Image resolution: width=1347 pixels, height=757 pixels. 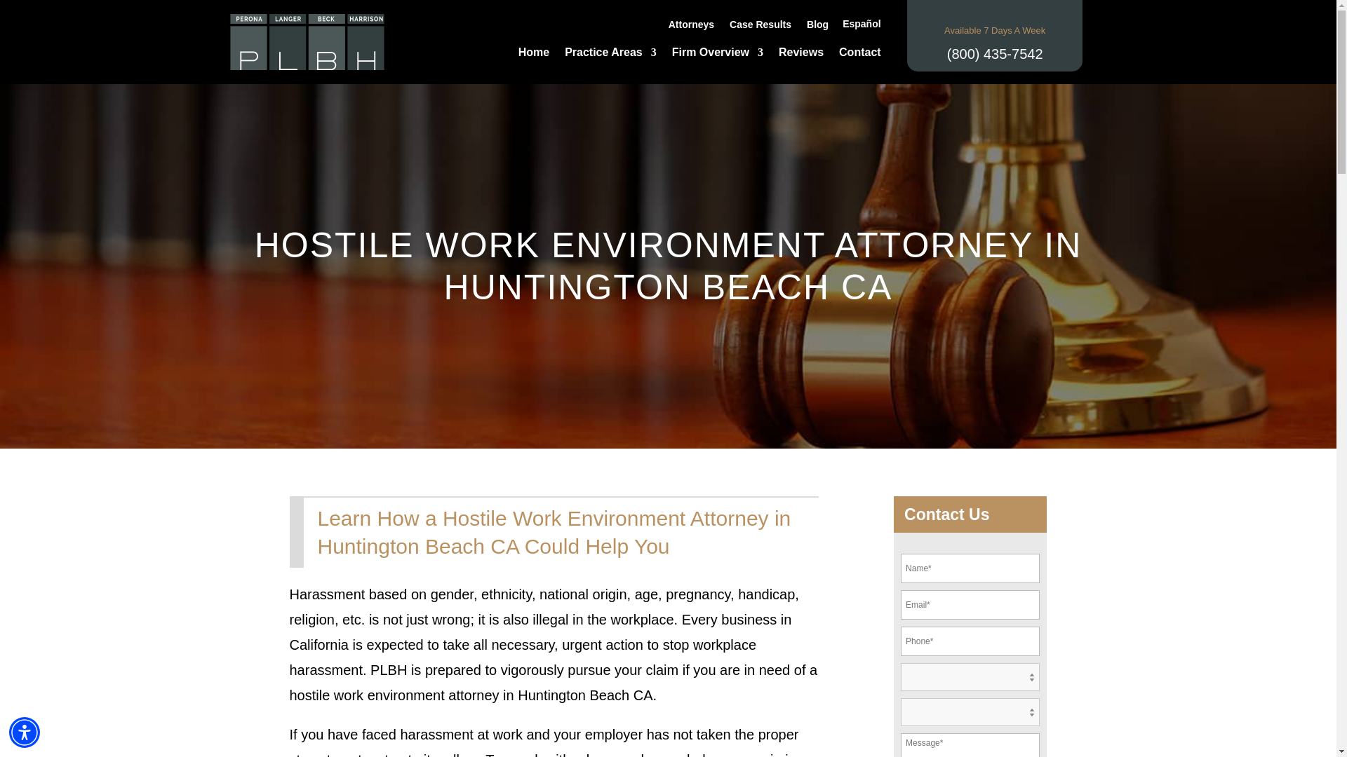 I want to click on Blog, so click(x=817, y=27).